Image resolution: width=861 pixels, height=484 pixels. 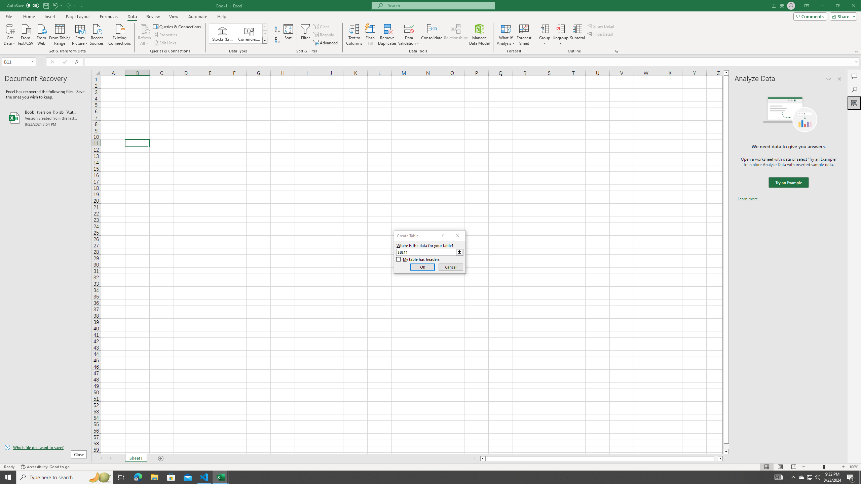 What do you see at coordinates (289, 35) in the screenshot?
I see `Sort...` at bounding box center [289, 35].